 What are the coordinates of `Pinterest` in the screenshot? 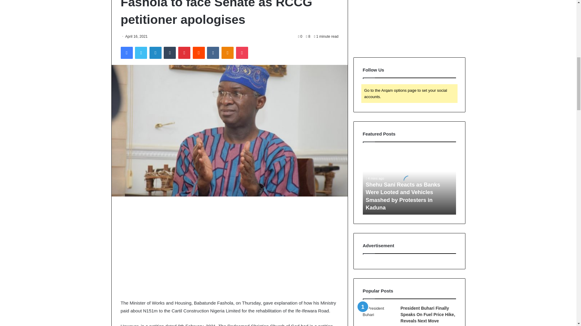 It's located at (184, 53).